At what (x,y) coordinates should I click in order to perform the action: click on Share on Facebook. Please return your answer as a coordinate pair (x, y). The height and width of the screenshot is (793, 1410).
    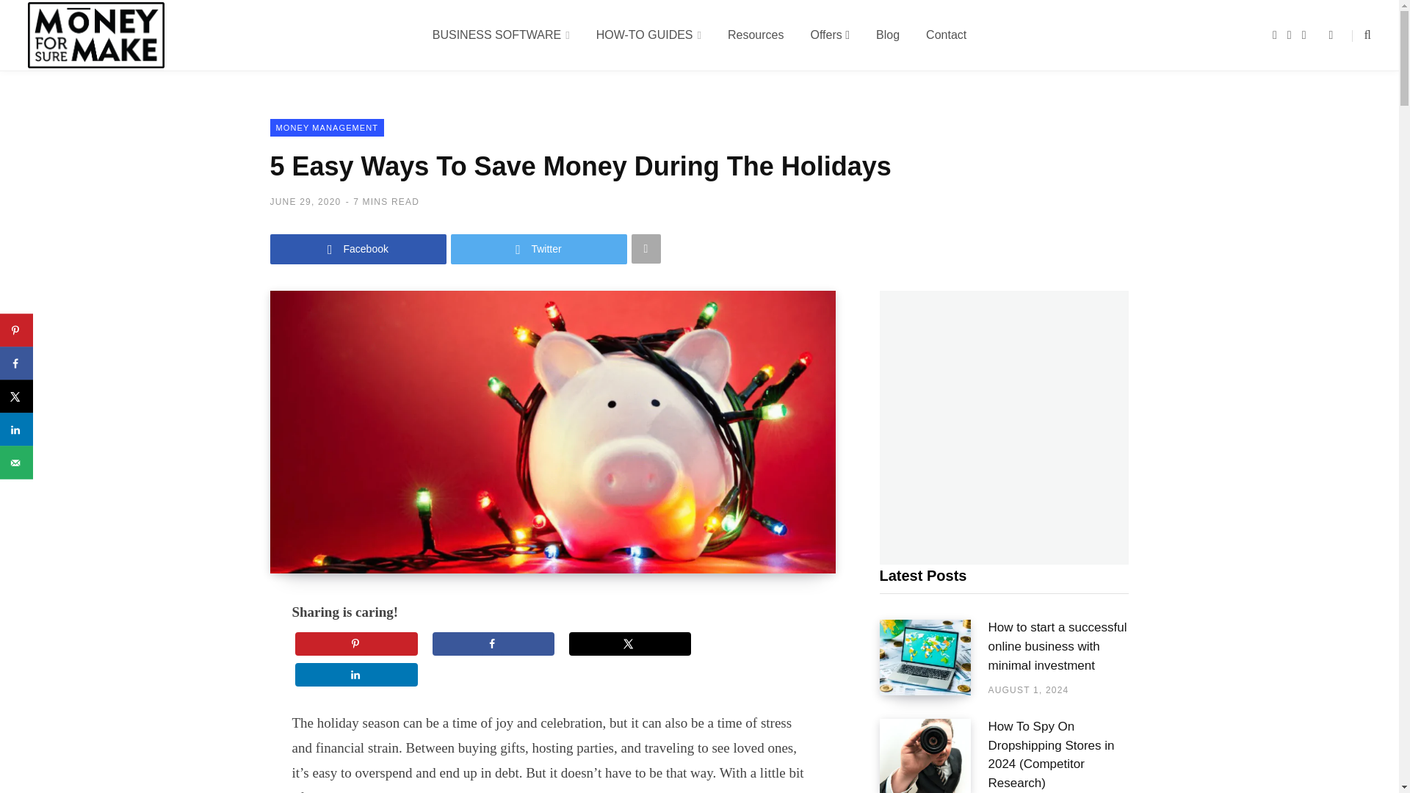
    Looking at the image, I should click on (493, 643).